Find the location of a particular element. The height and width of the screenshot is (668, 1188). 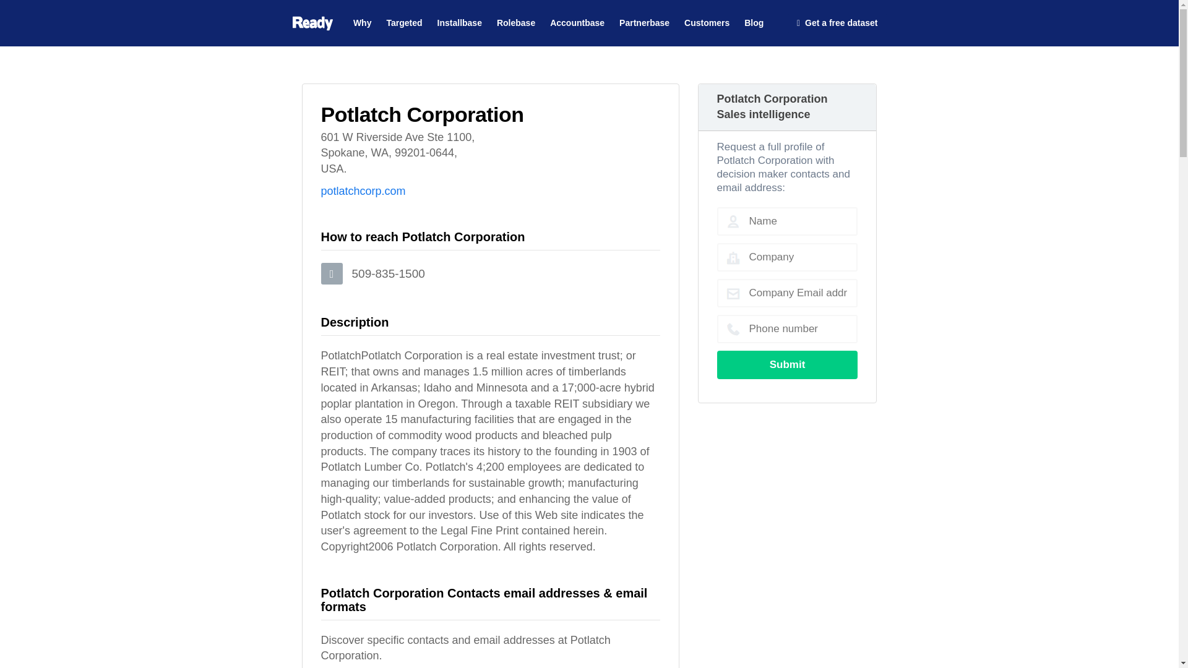

Partnerbase is located at coordinates (644, 19).